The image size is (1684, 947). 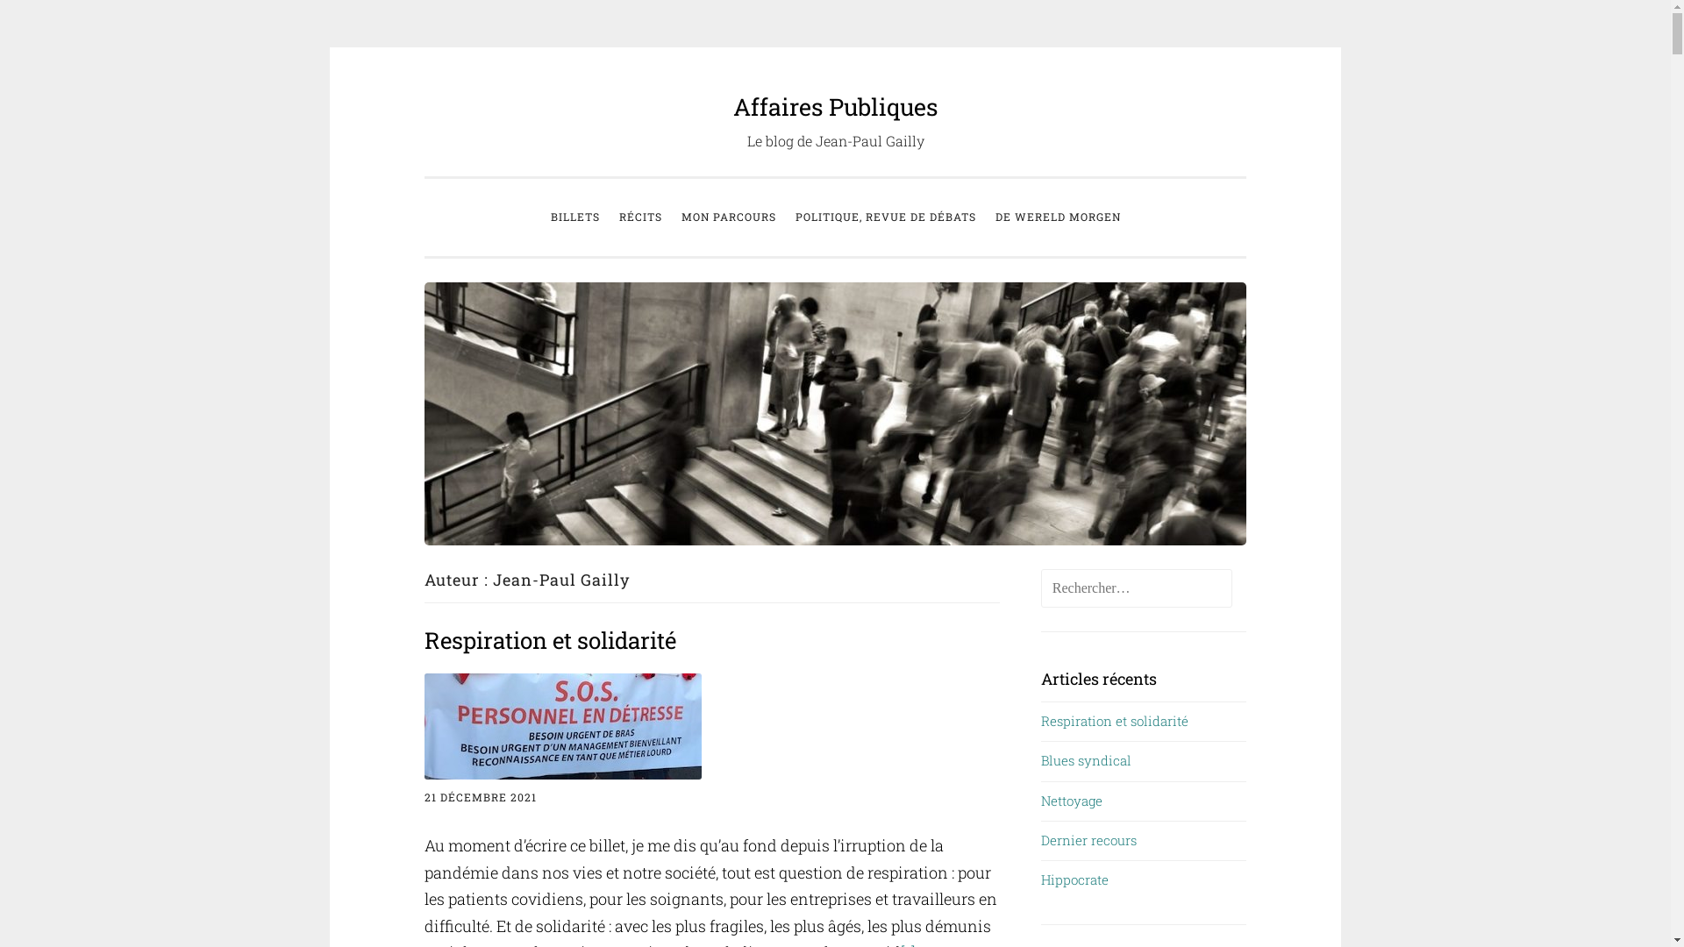 What do you see at coordinates (425, 95) in the screenshot?
I see `Aller au contenu principal` at bounding box center [425, 95].